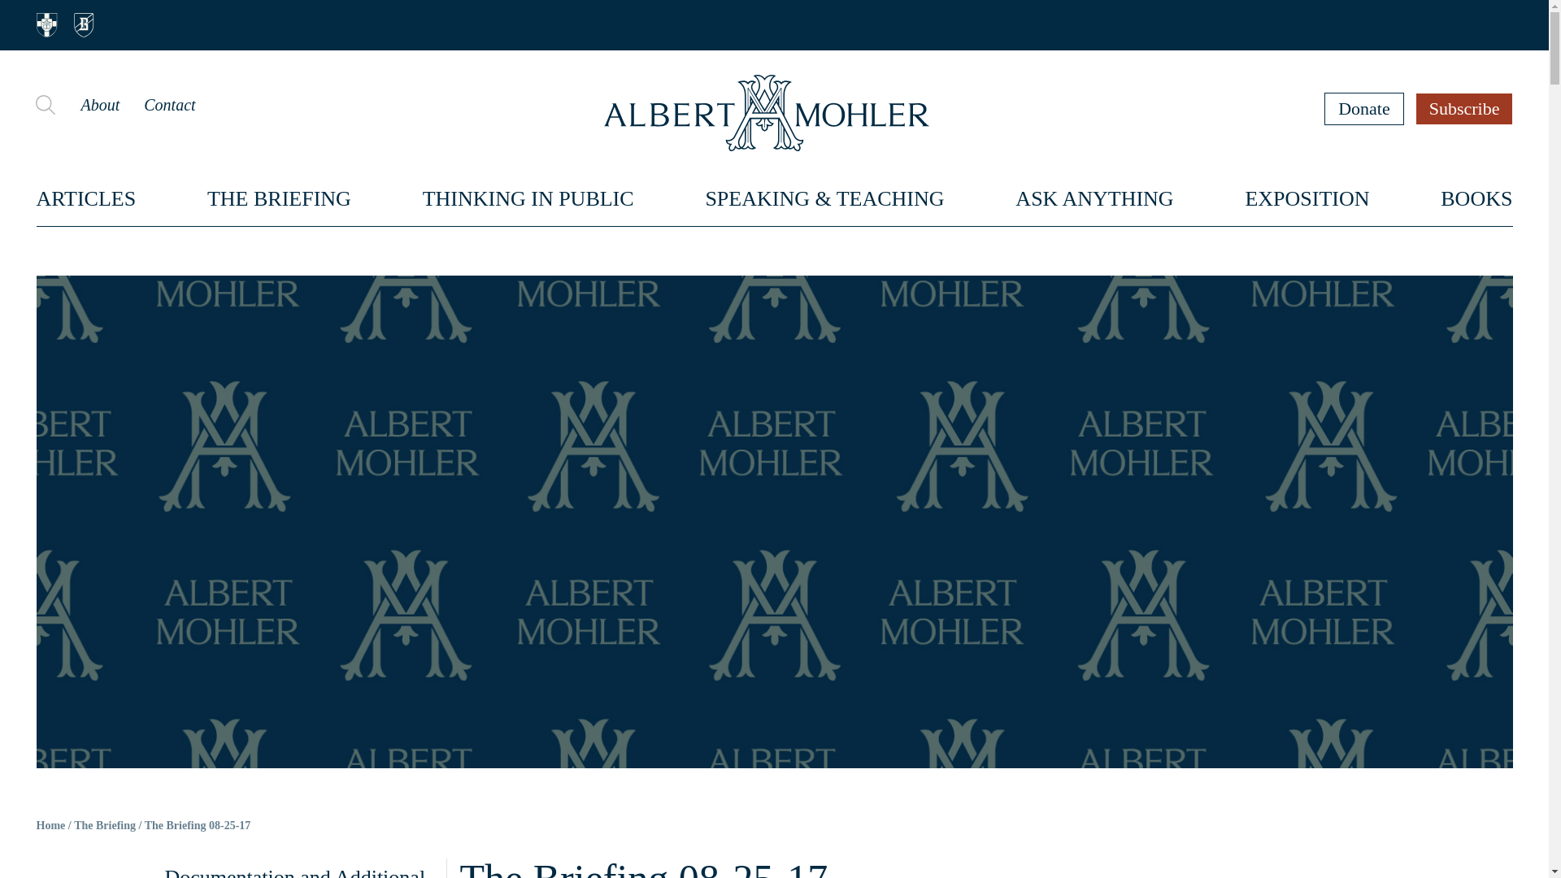 This screenshot has width=1561, height=878. I want to click on Donate, so click(1364, 108).